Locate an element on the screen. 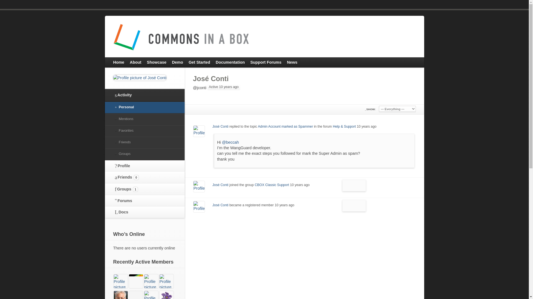  About is located at coordinates (135, 62).